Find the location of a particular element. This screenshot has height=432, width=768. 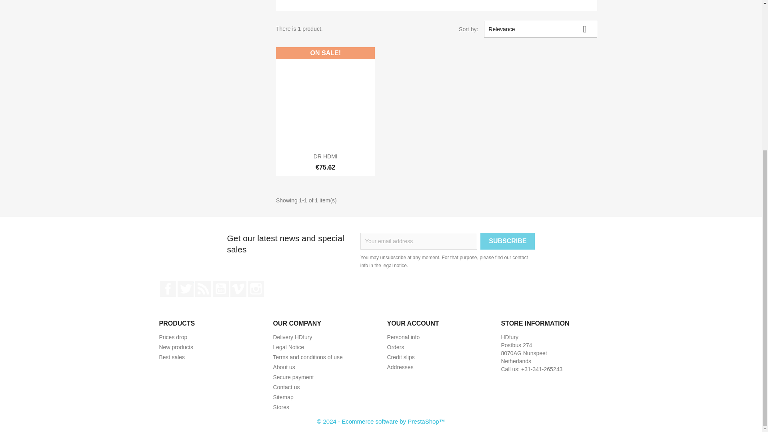

Addresses is located at coordinates (400, 367).